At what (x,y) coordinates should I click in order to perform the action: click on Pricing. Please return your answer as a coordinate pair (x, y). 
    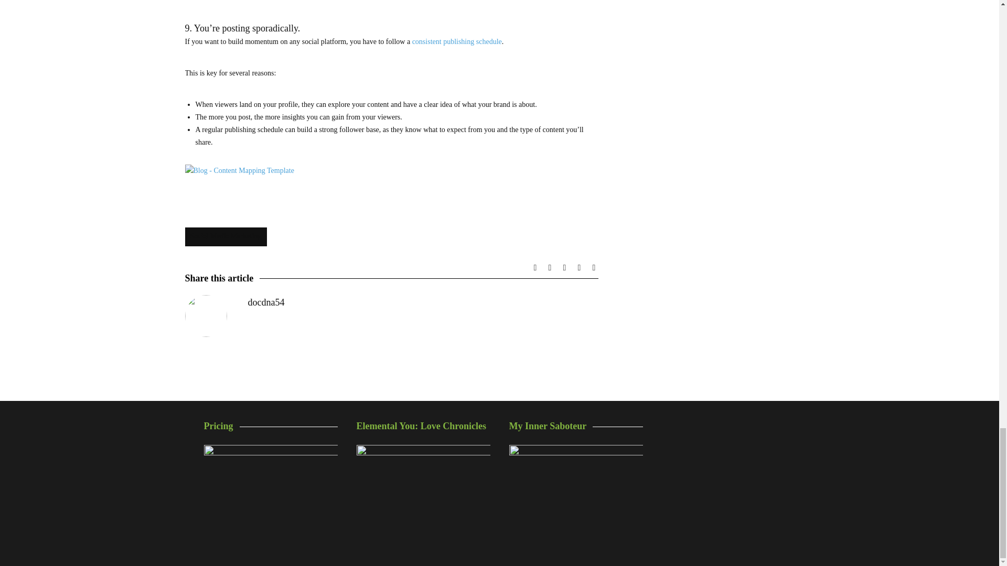
    Looking at the image, I should click on (270, 489).